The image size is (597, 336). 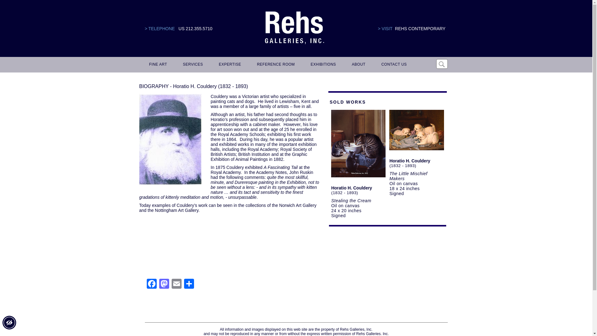 I want to click on Mastodon, so click(x=164, y=284).